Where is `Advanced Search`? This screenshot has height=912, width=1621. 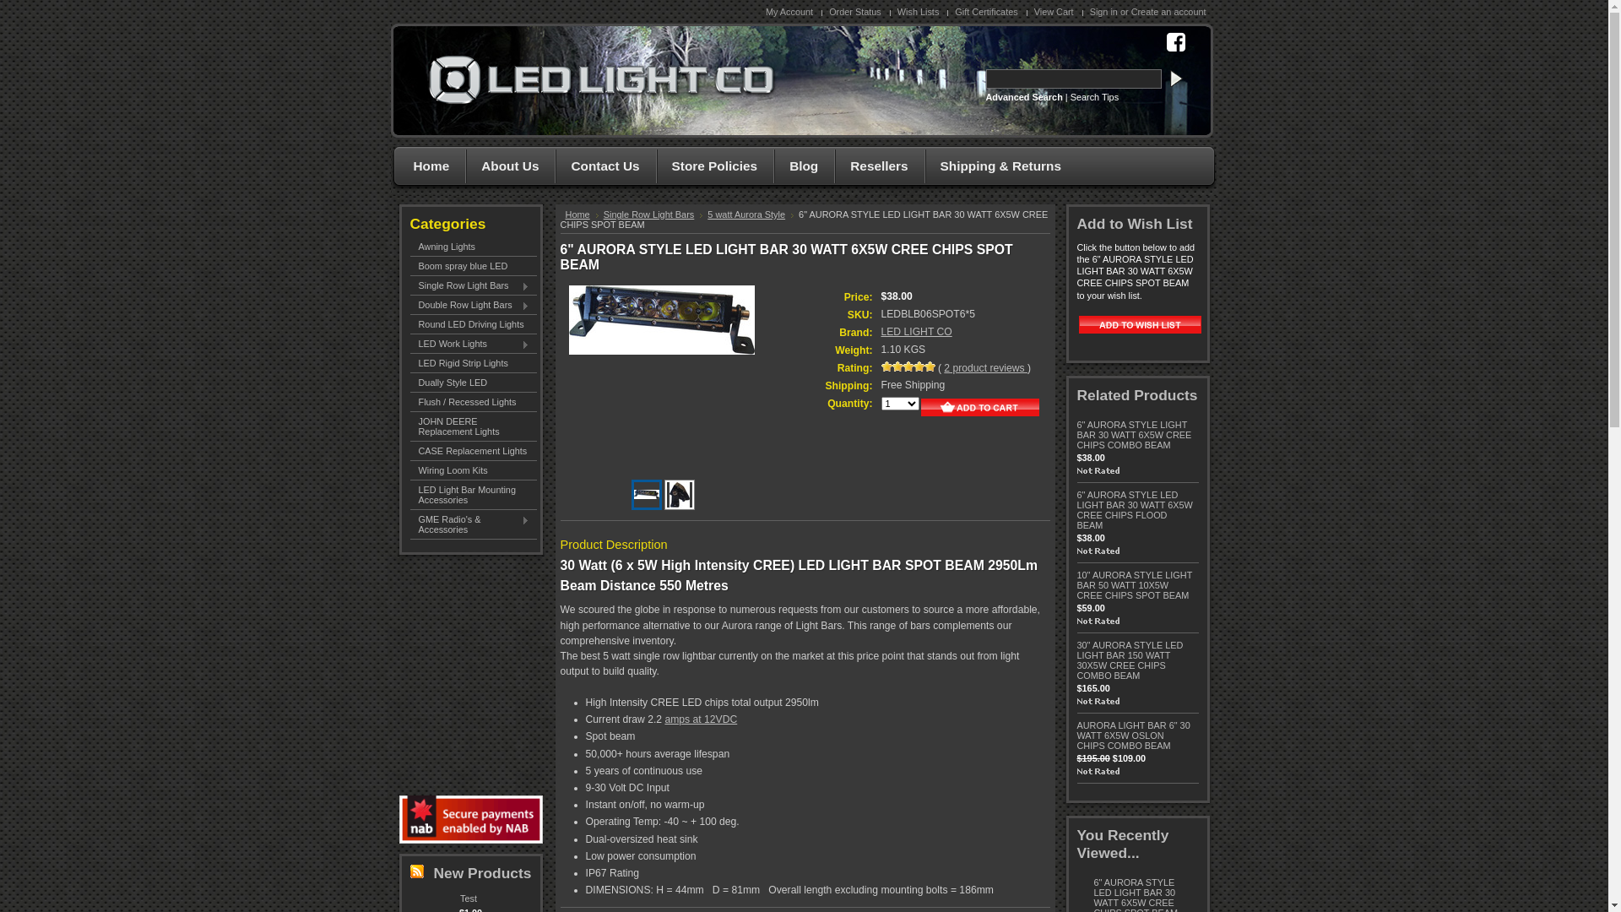 Advanced Search is located at coordinates (1025, 97).